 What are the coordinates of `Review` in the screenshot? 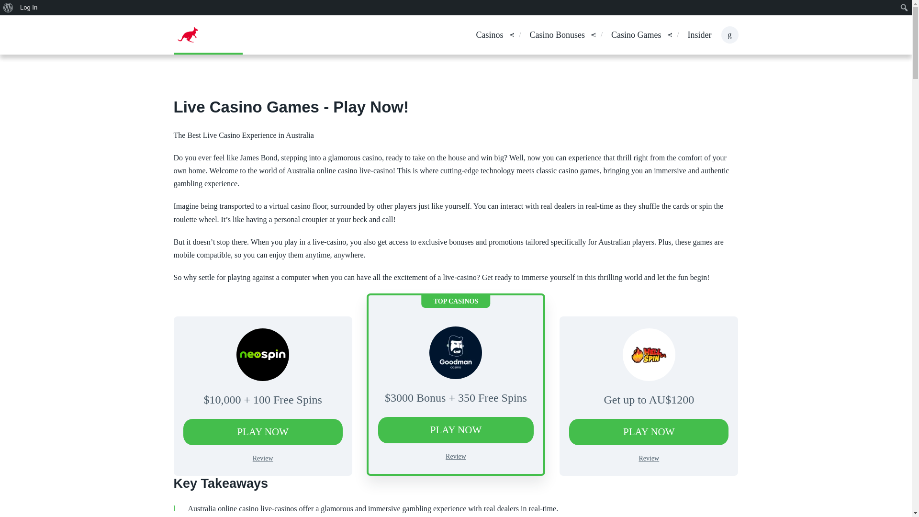 It's located at (456, 457).